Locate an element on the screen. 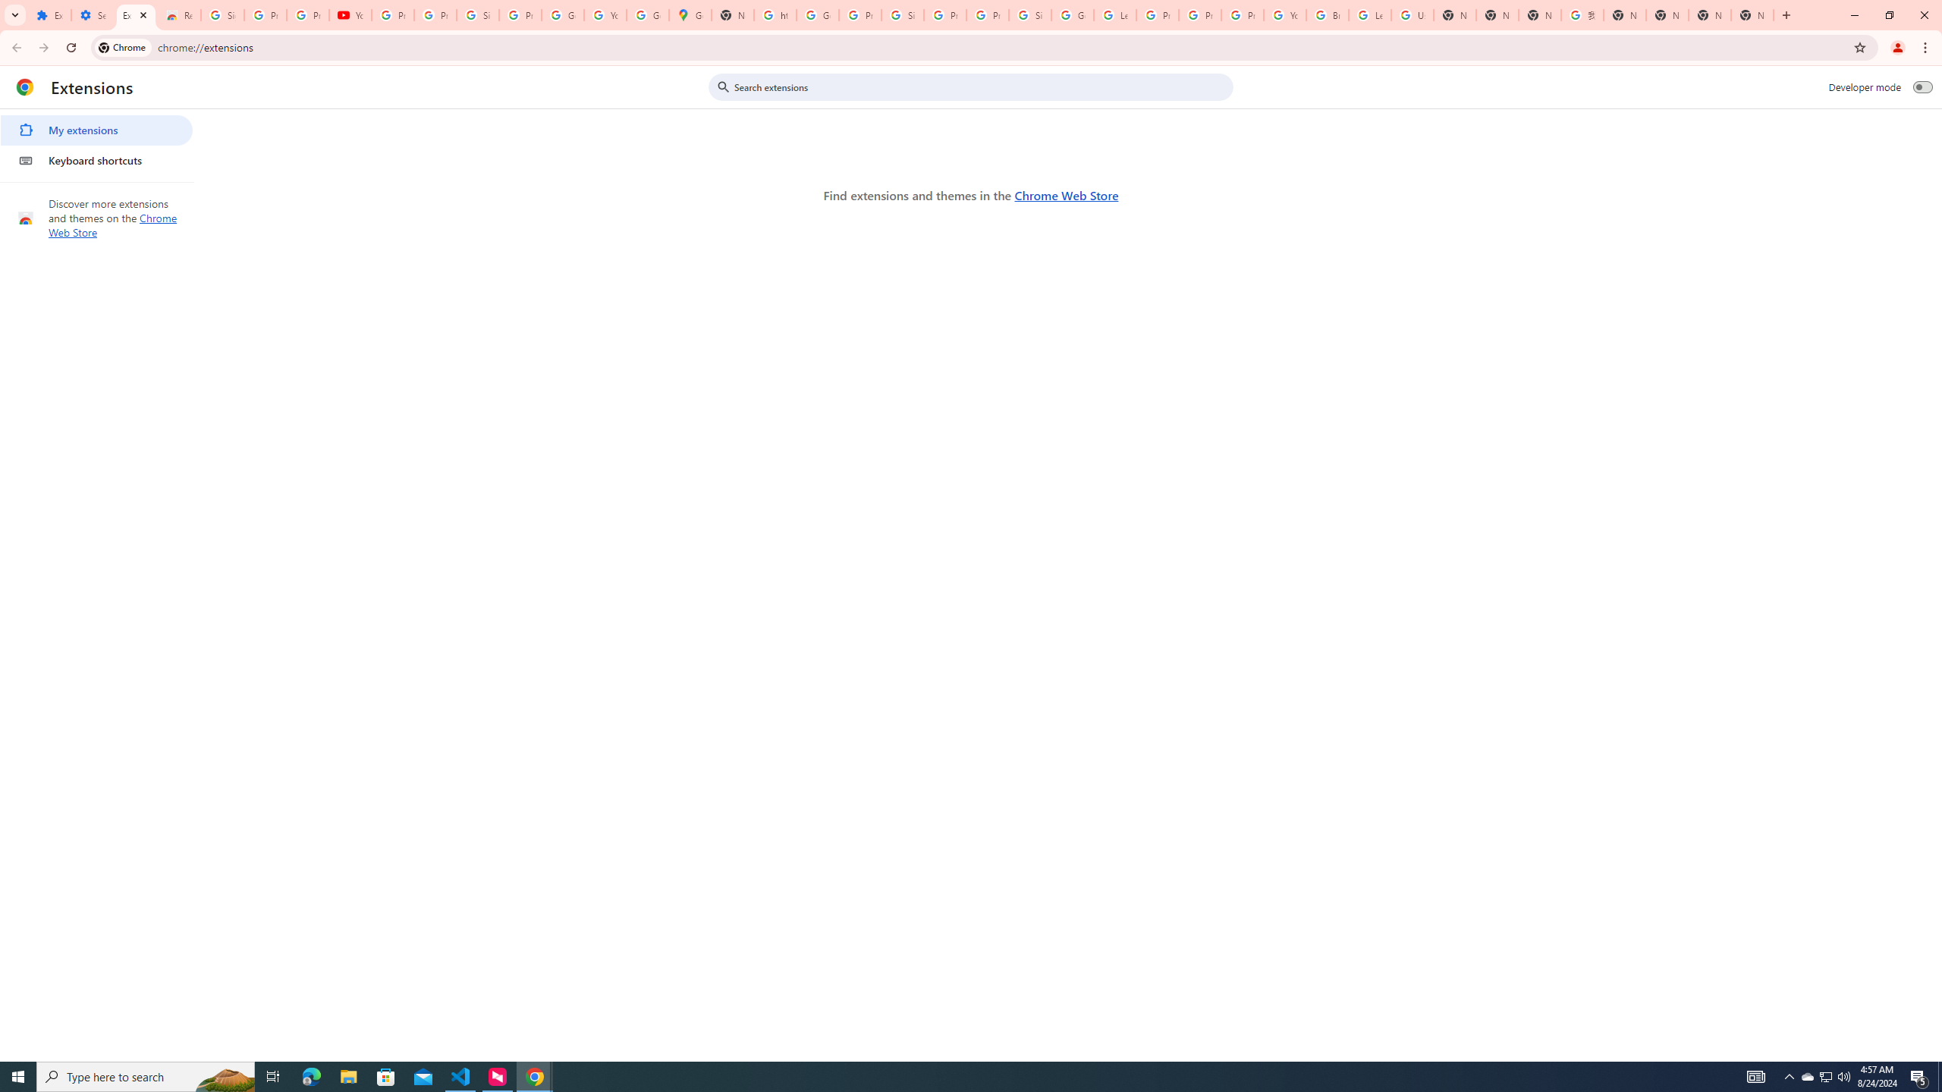 This screenshot has height=1092, width=1942. Developer mode is located at coordinates (1923, 86).